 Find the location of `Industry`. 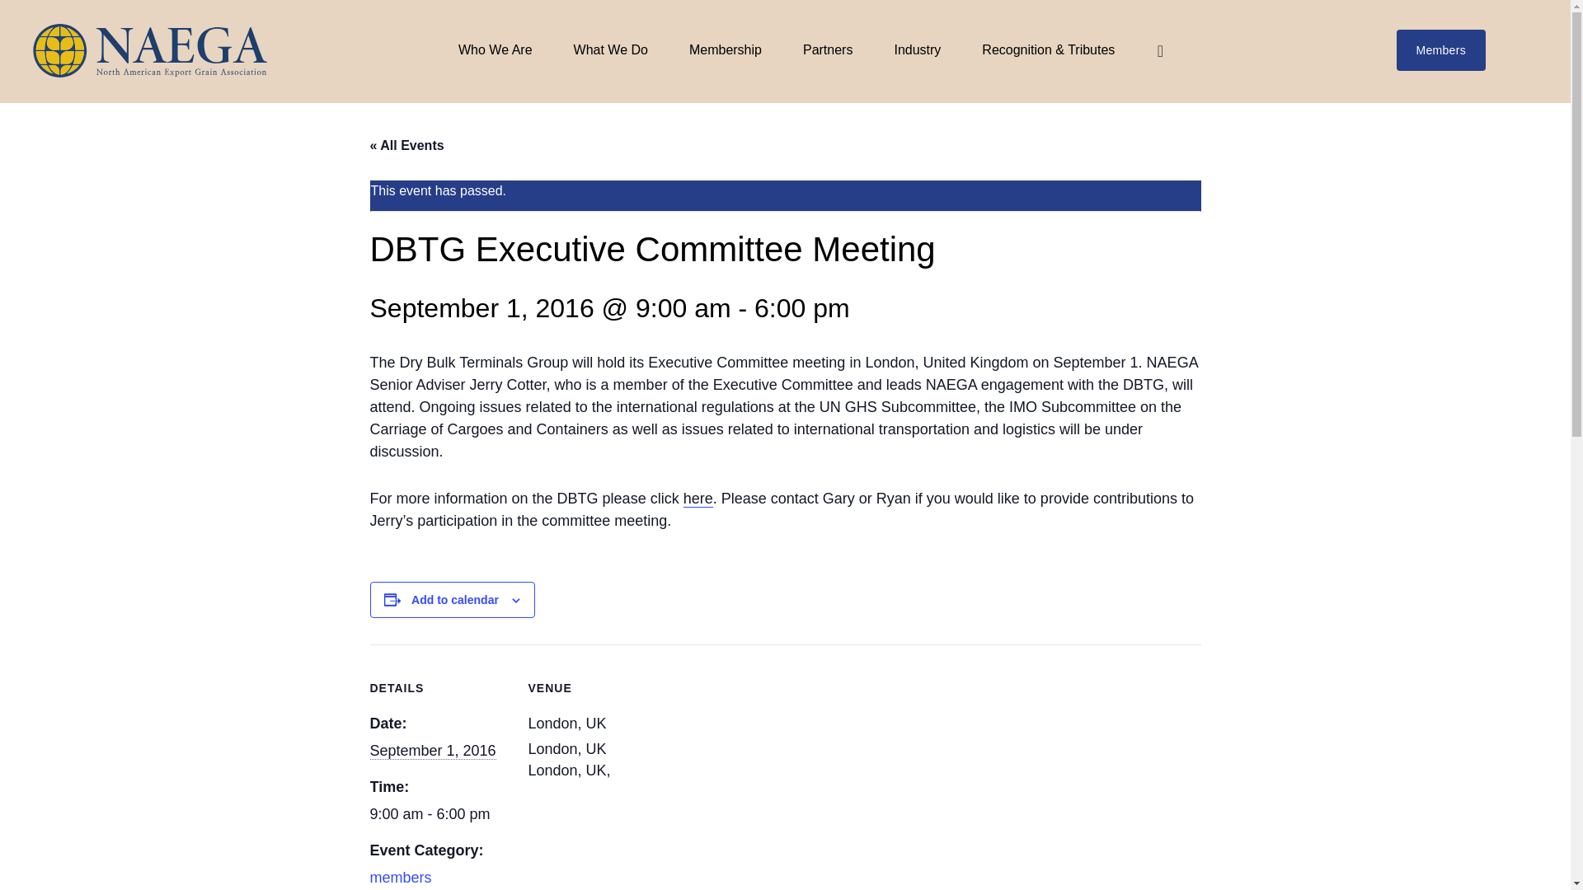

Industry is located at coordinates (917, 49).